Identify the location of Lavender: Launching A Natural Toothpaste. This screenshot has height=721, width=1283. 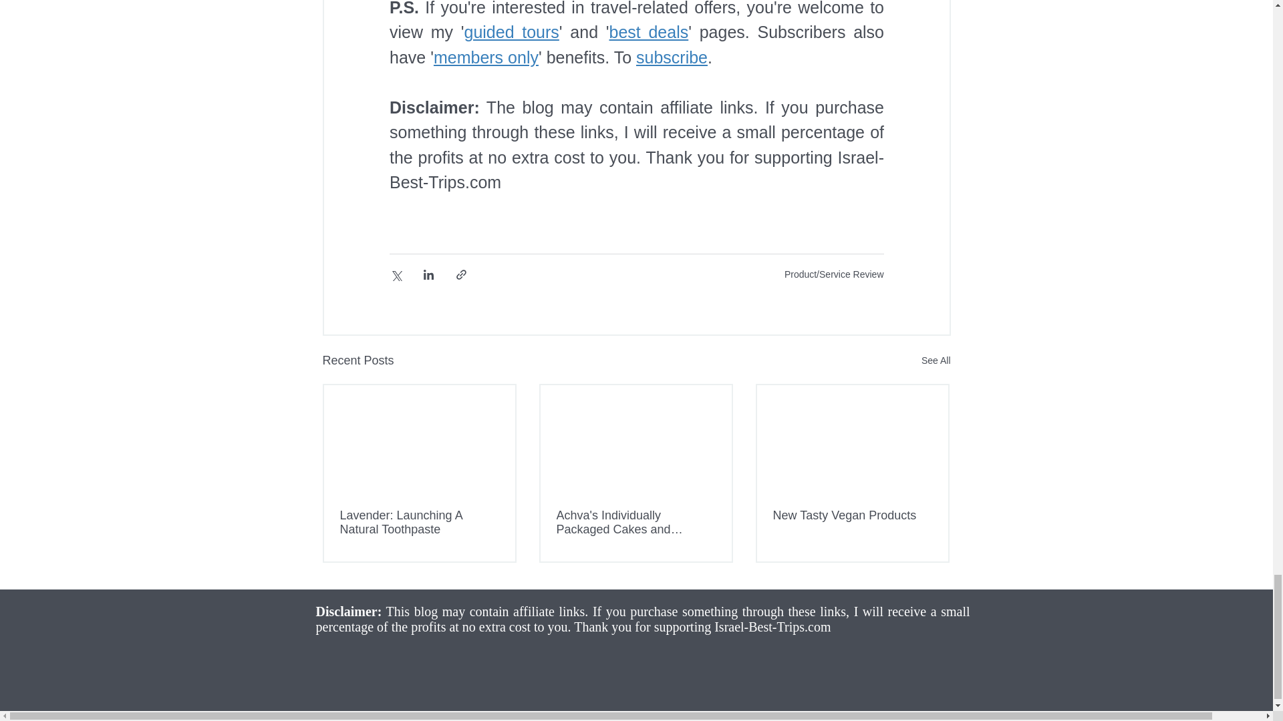
(419, 522).